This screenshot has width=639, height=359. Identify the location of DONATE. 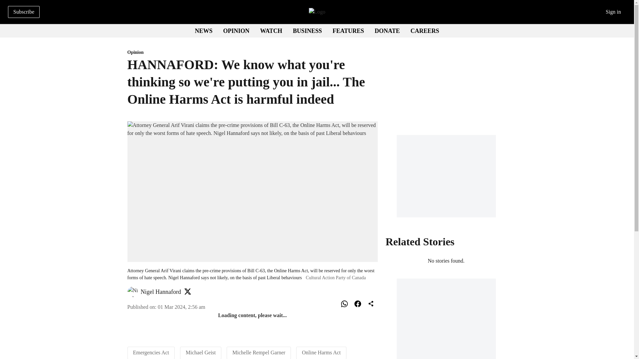
(387, 31).